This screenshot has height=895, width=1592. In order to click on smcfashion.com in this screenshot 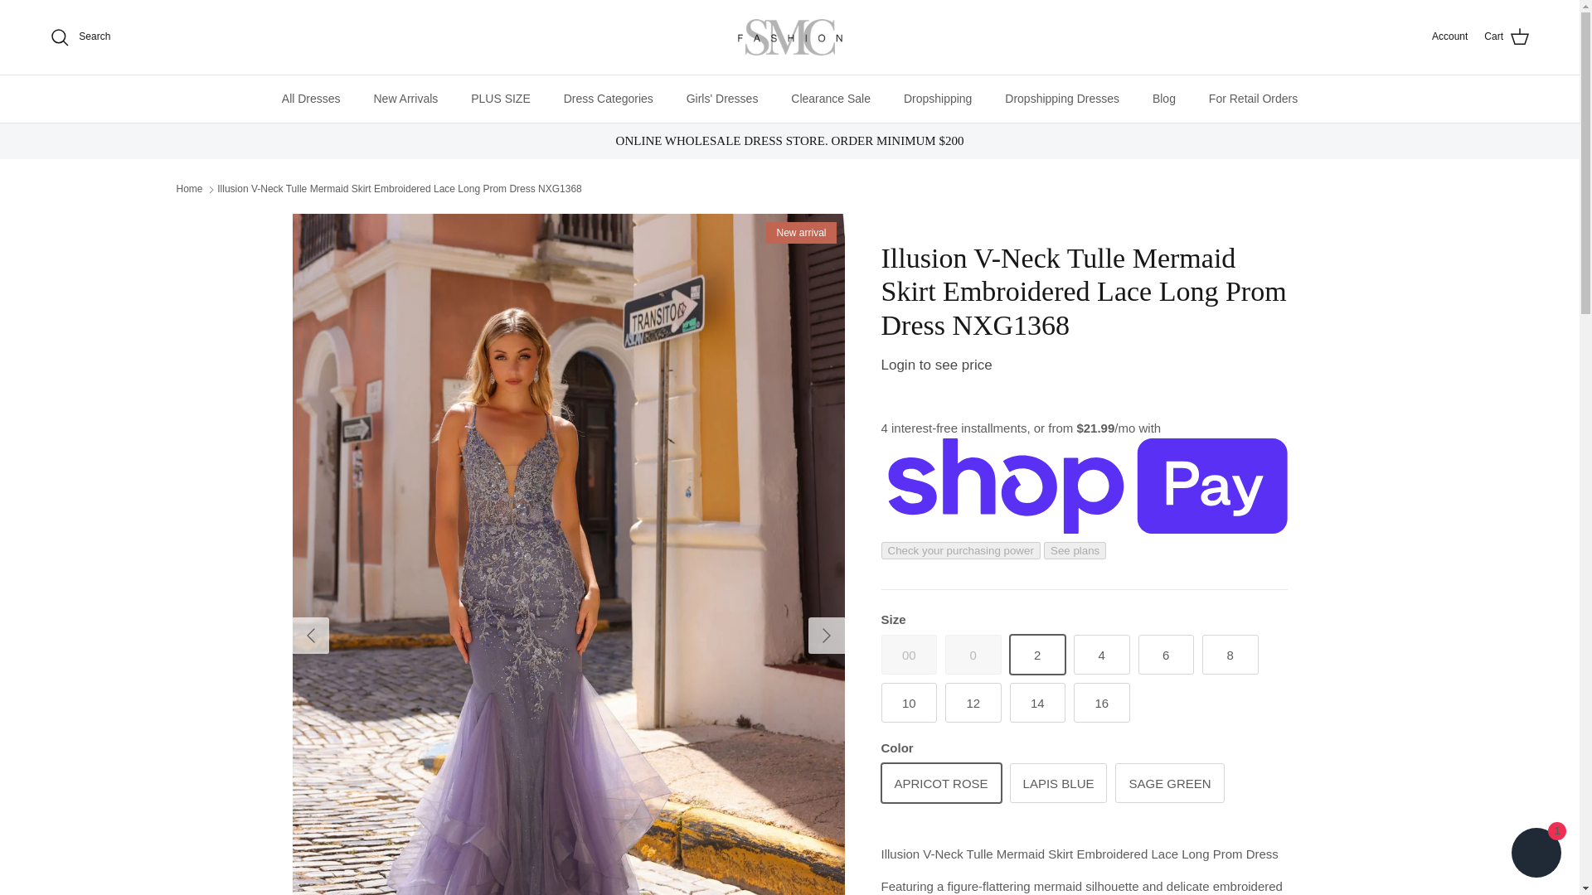, I will do `click(789, 37)`.